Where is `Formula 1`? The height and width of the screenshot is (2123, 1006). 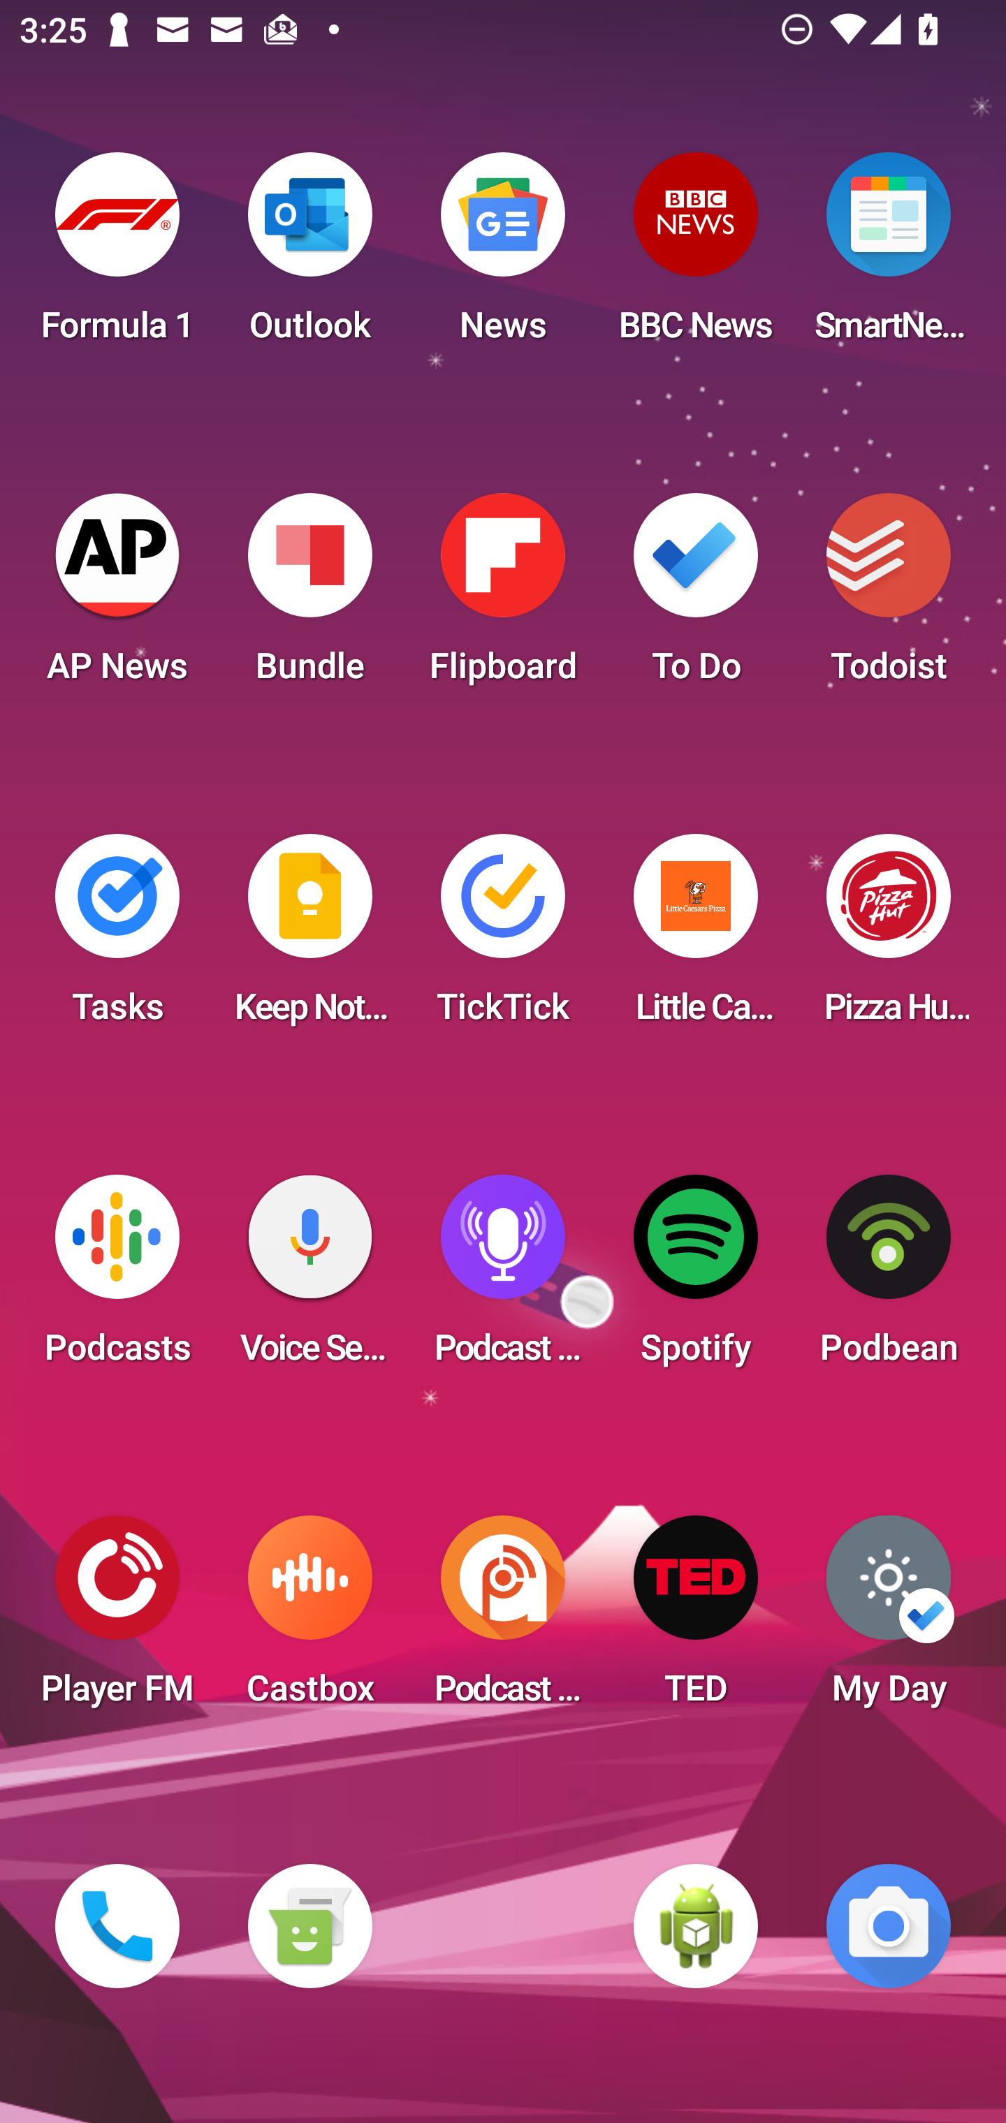
Formula 1 is located at coordinates (117, 256).